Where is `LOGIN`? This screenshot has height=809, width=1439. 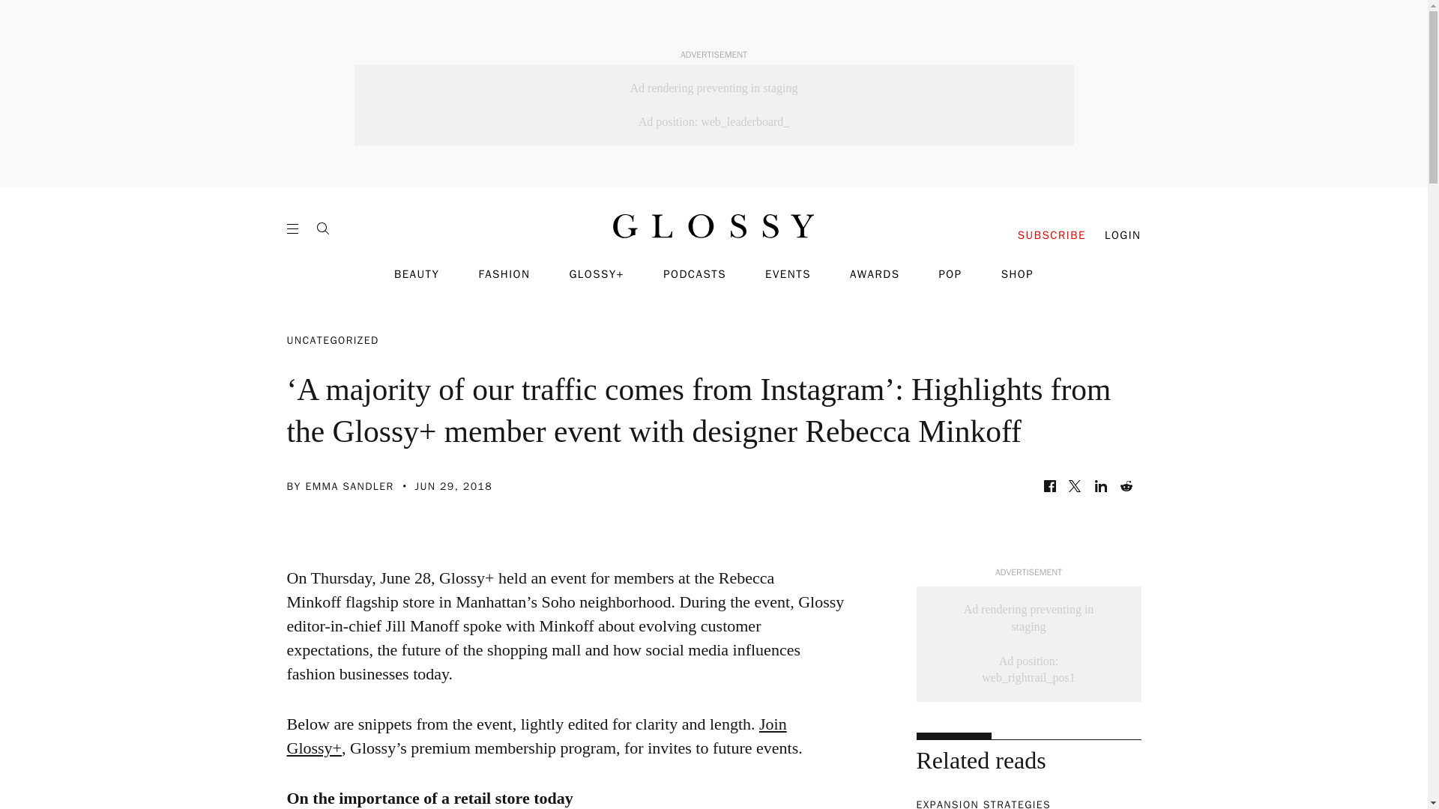 LOGIN is located at coordinates (1123, 235).